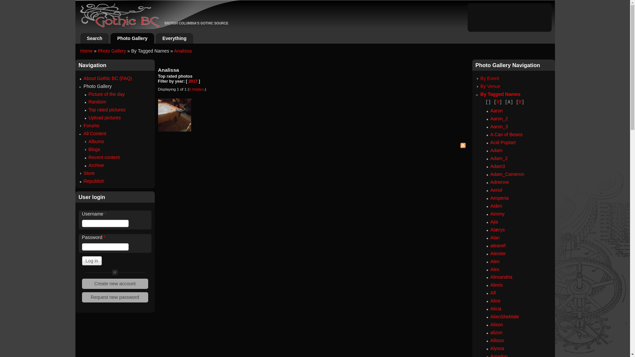 The height and width of the screenshot is (357, 635). I want to click on Forums, so click(91, 126).